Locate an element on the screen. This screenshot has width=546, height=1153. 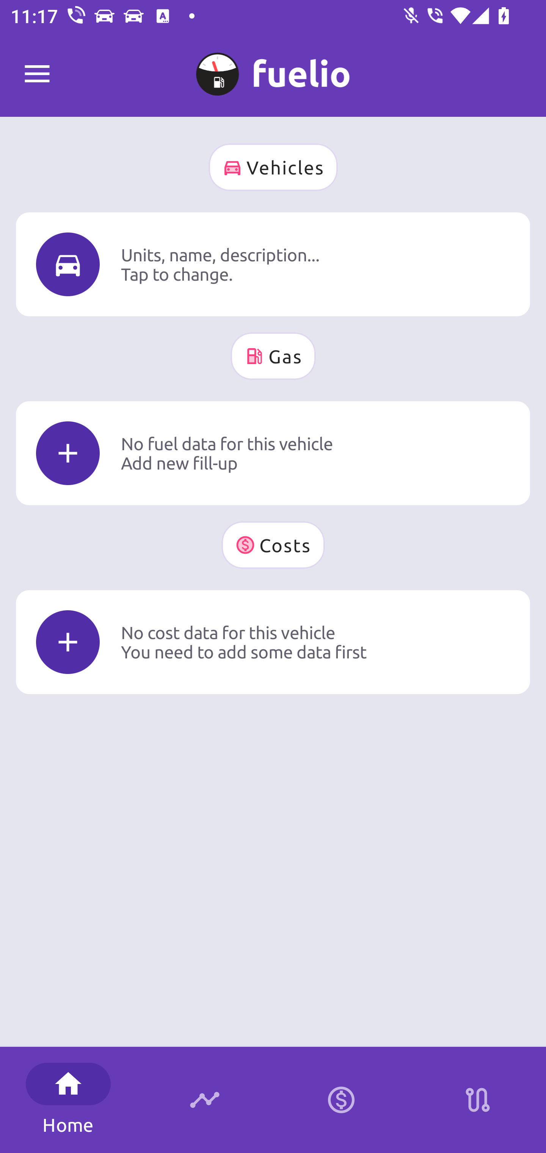
Timeline is located at coordinates (205, 1100).